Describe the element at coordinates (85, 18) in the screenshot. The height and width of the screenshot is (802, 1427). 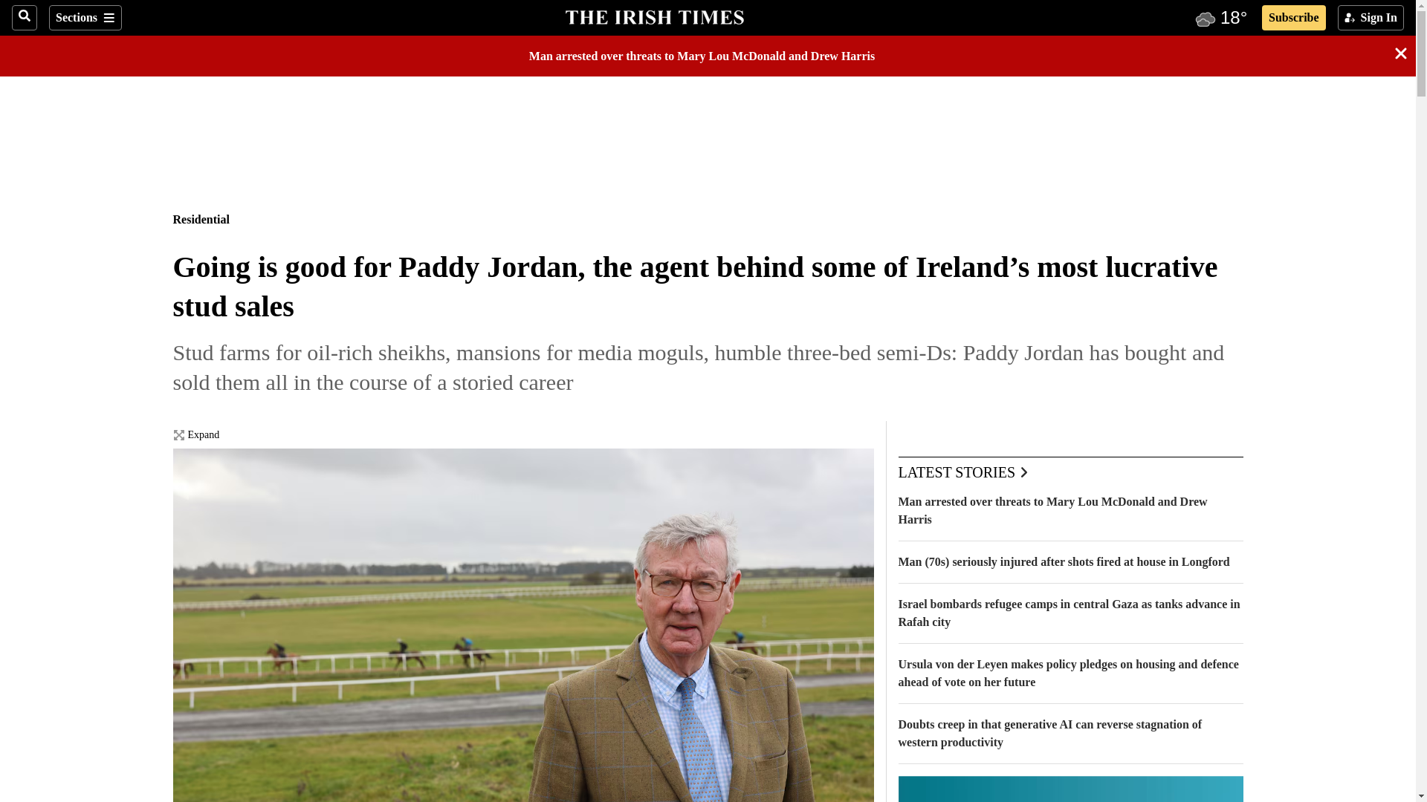
I see `Sections` at that location.